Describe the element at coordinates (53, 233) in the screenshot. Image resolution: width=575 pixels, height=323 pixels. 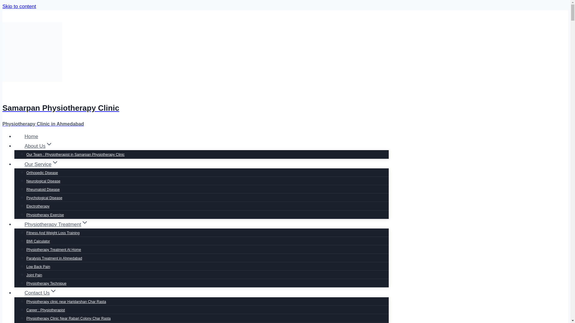
I see `Fitness And Weight Loss Training` at that location.